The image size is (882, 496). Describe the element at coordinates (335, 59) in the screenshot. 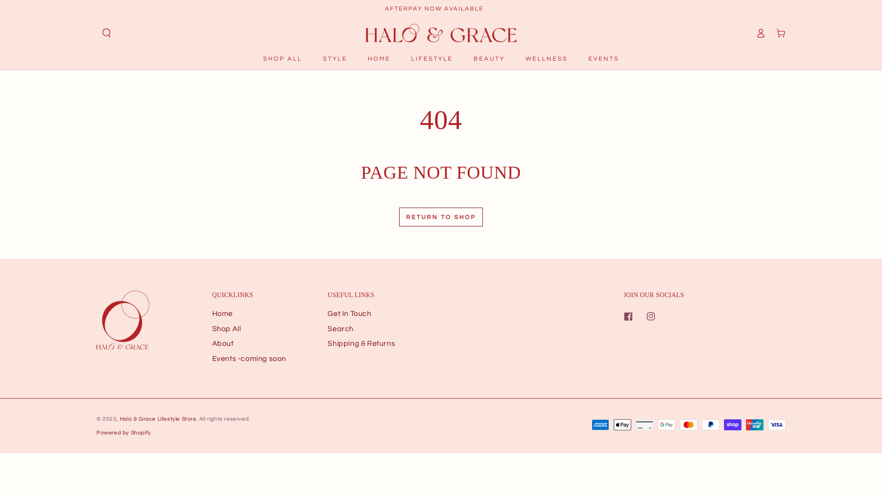

I see `STYLE` at that location.